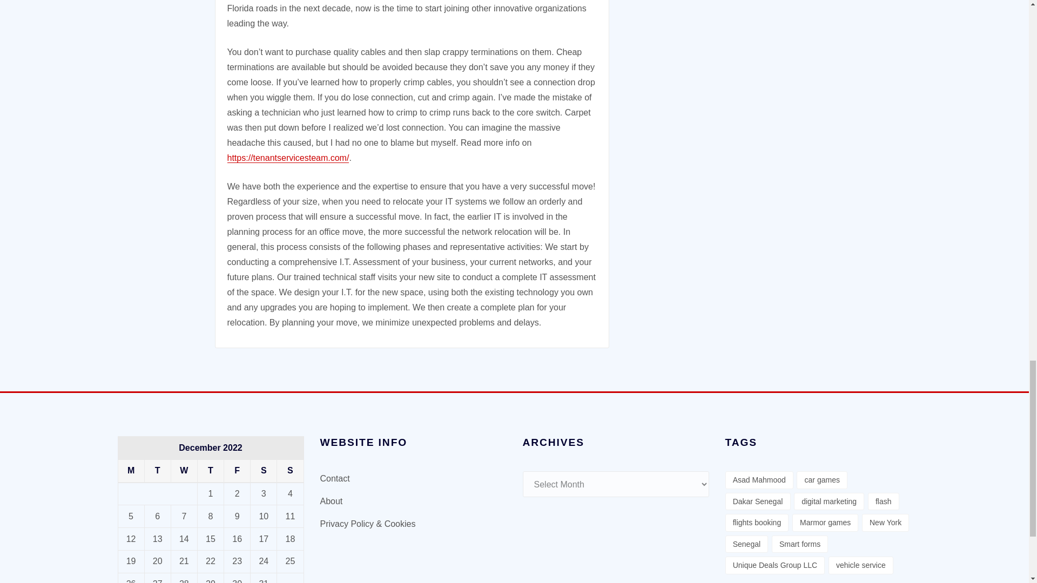  What do you see at coordinates (211, 539) in the screenshot?
I see `15` at bounding box center [211, 539].